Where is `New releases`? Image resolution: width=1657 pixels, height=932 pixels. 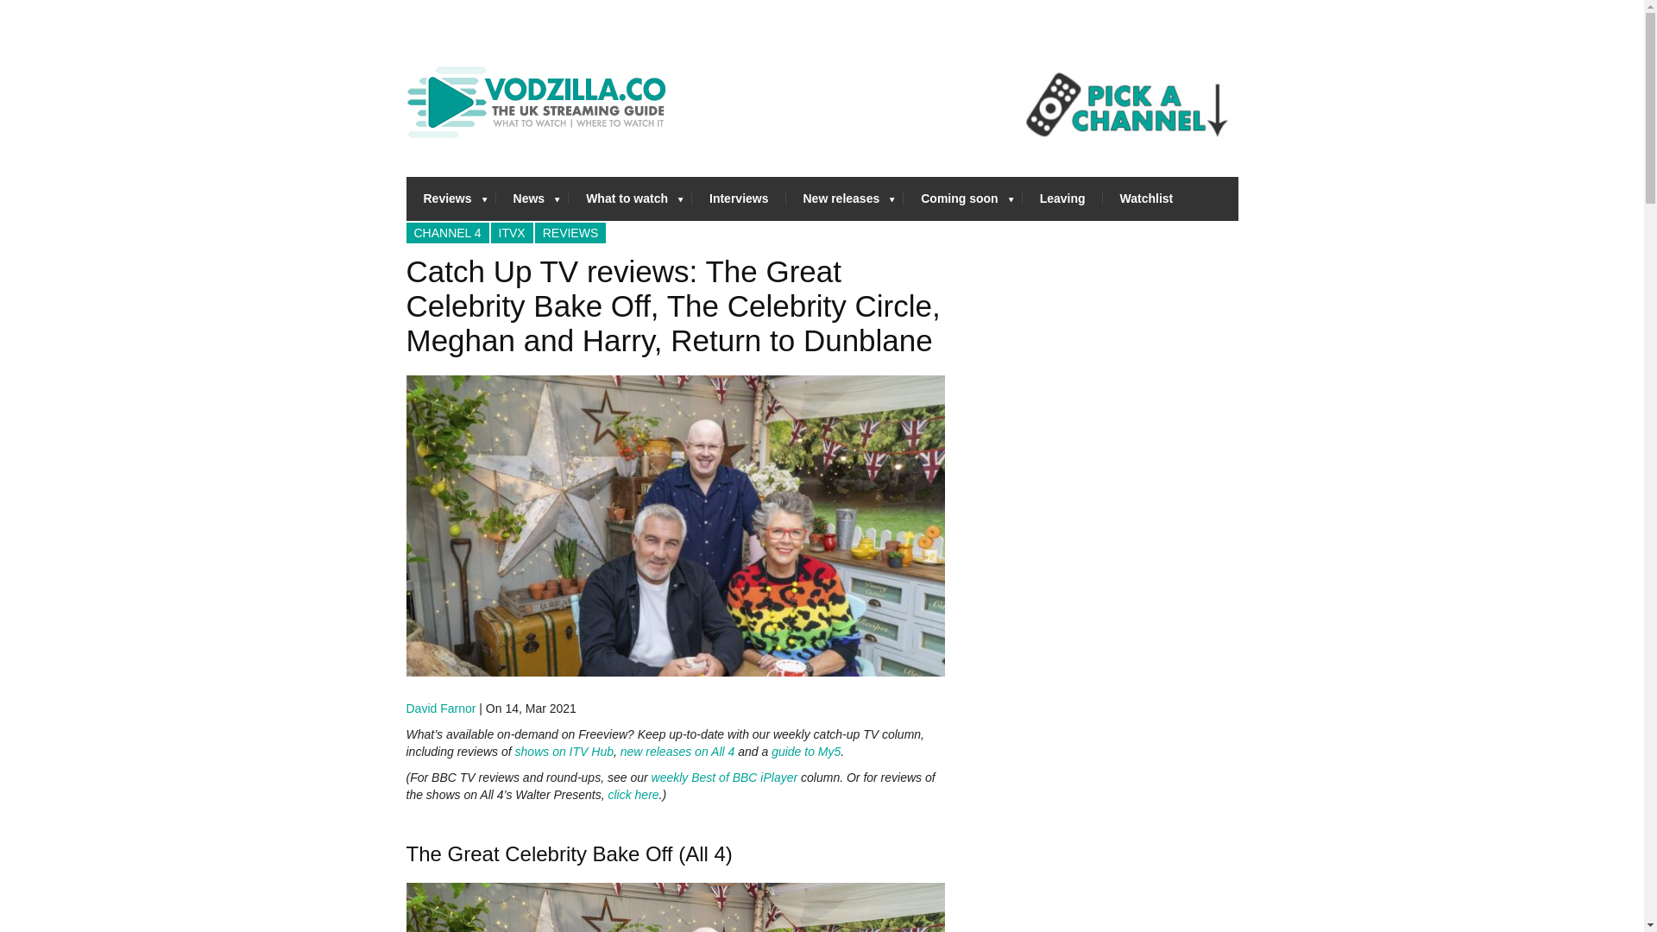 New releases is located at coordinates (844, 198).